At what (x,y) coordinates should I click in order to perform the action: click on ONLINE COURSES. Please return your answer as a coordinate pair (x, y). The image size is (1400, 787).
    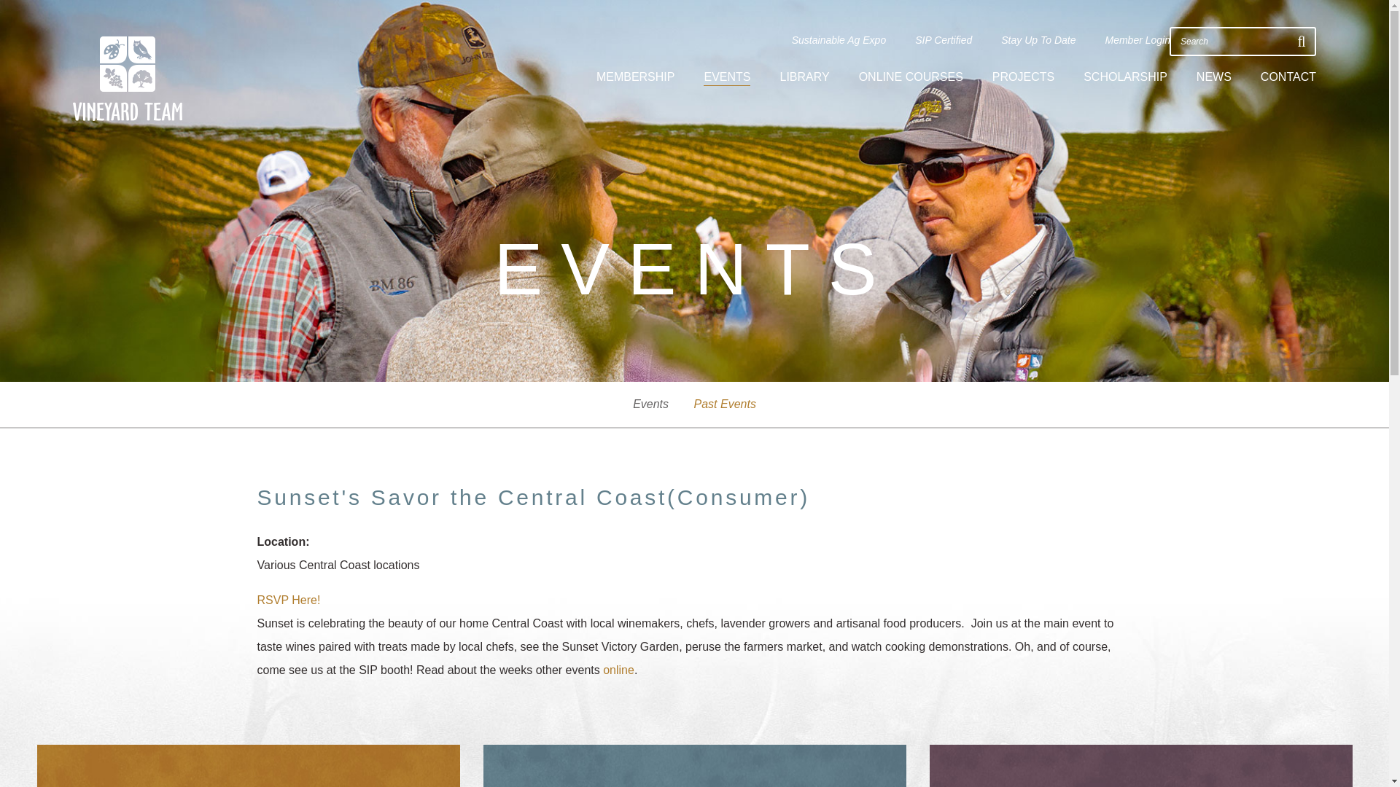
    Looking at the image, I should click on (911, 77).